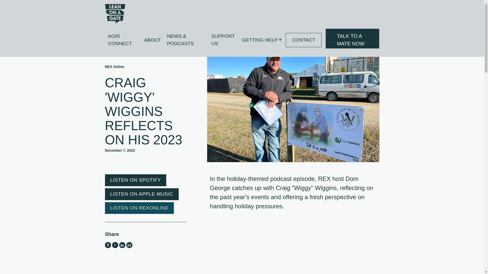  I want to click on TALK TO A MATE NOW, so click(352, 43).